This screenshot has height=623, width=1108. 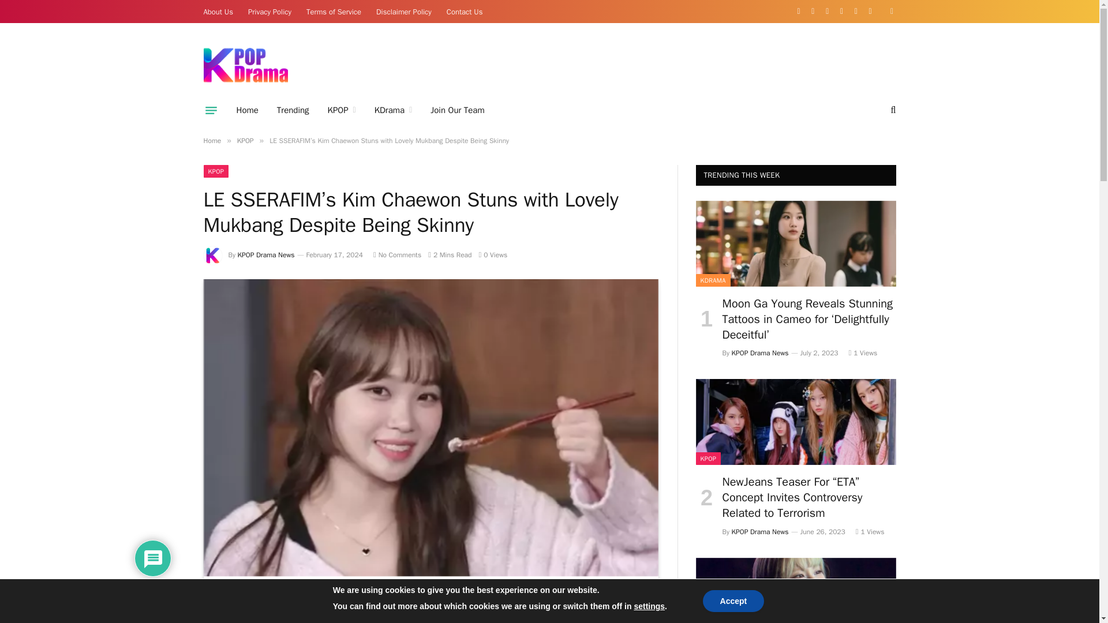 What do you see at coordinates (342, 110) in the screenshot?
I see `KPOP` at bounding box center [342, 110].